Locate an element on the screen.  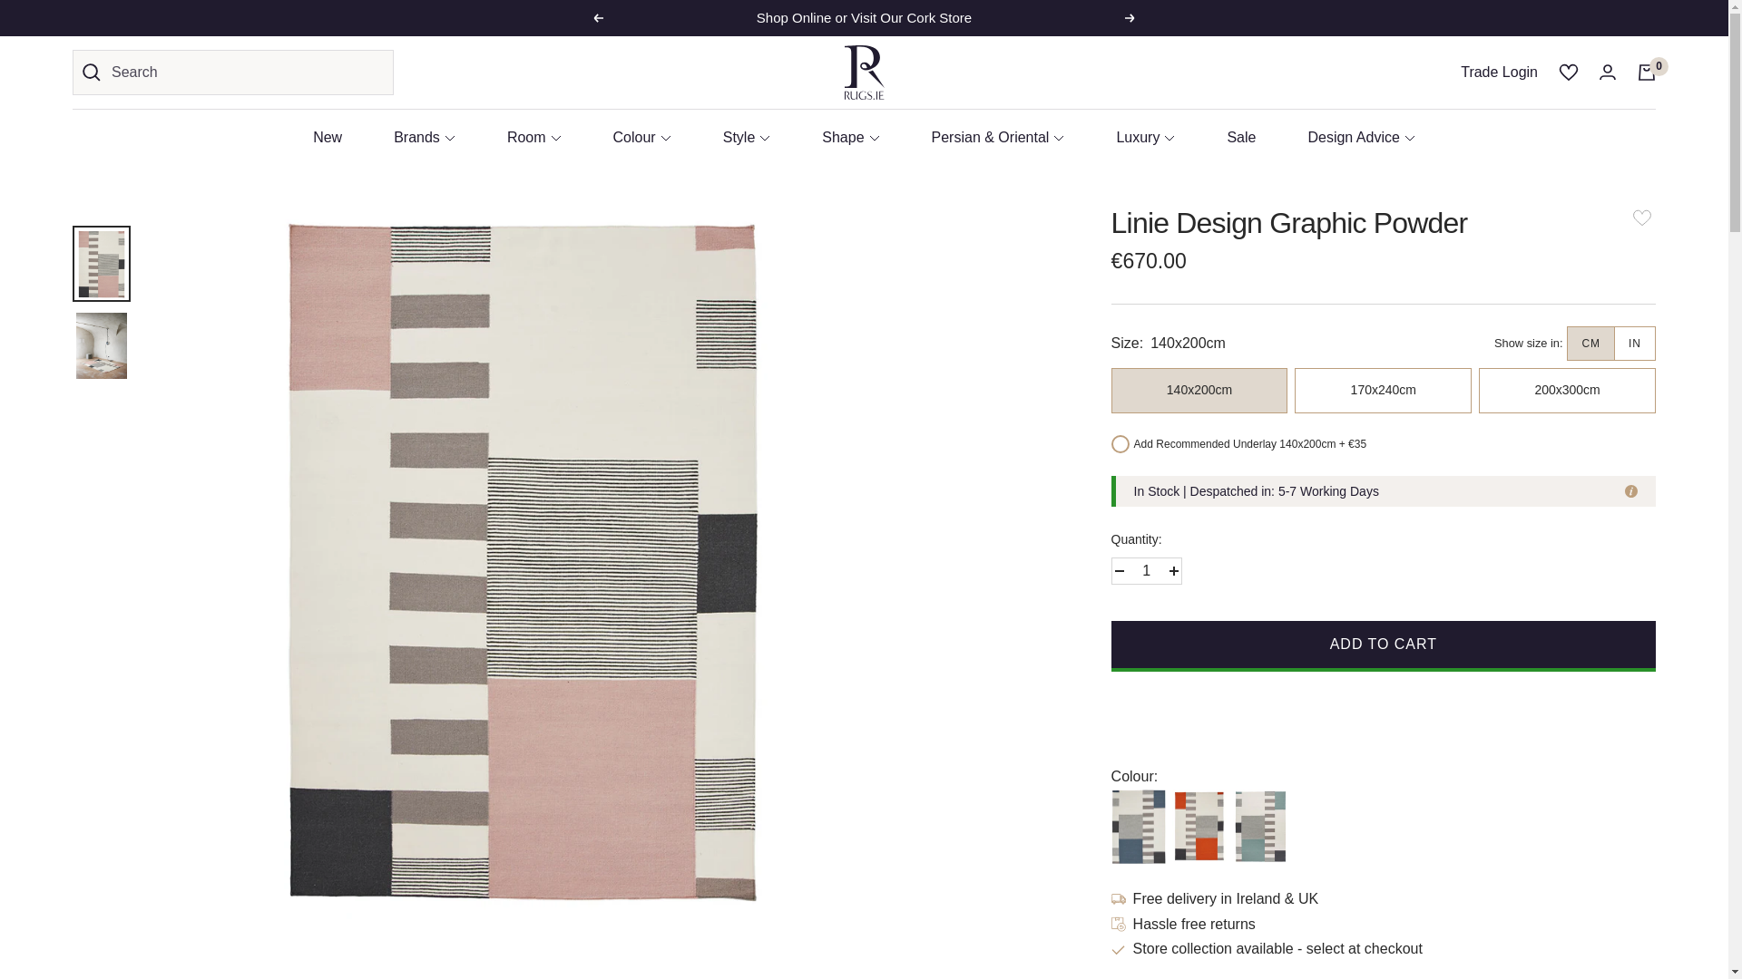
Brands is located at coordinates (424, 138).